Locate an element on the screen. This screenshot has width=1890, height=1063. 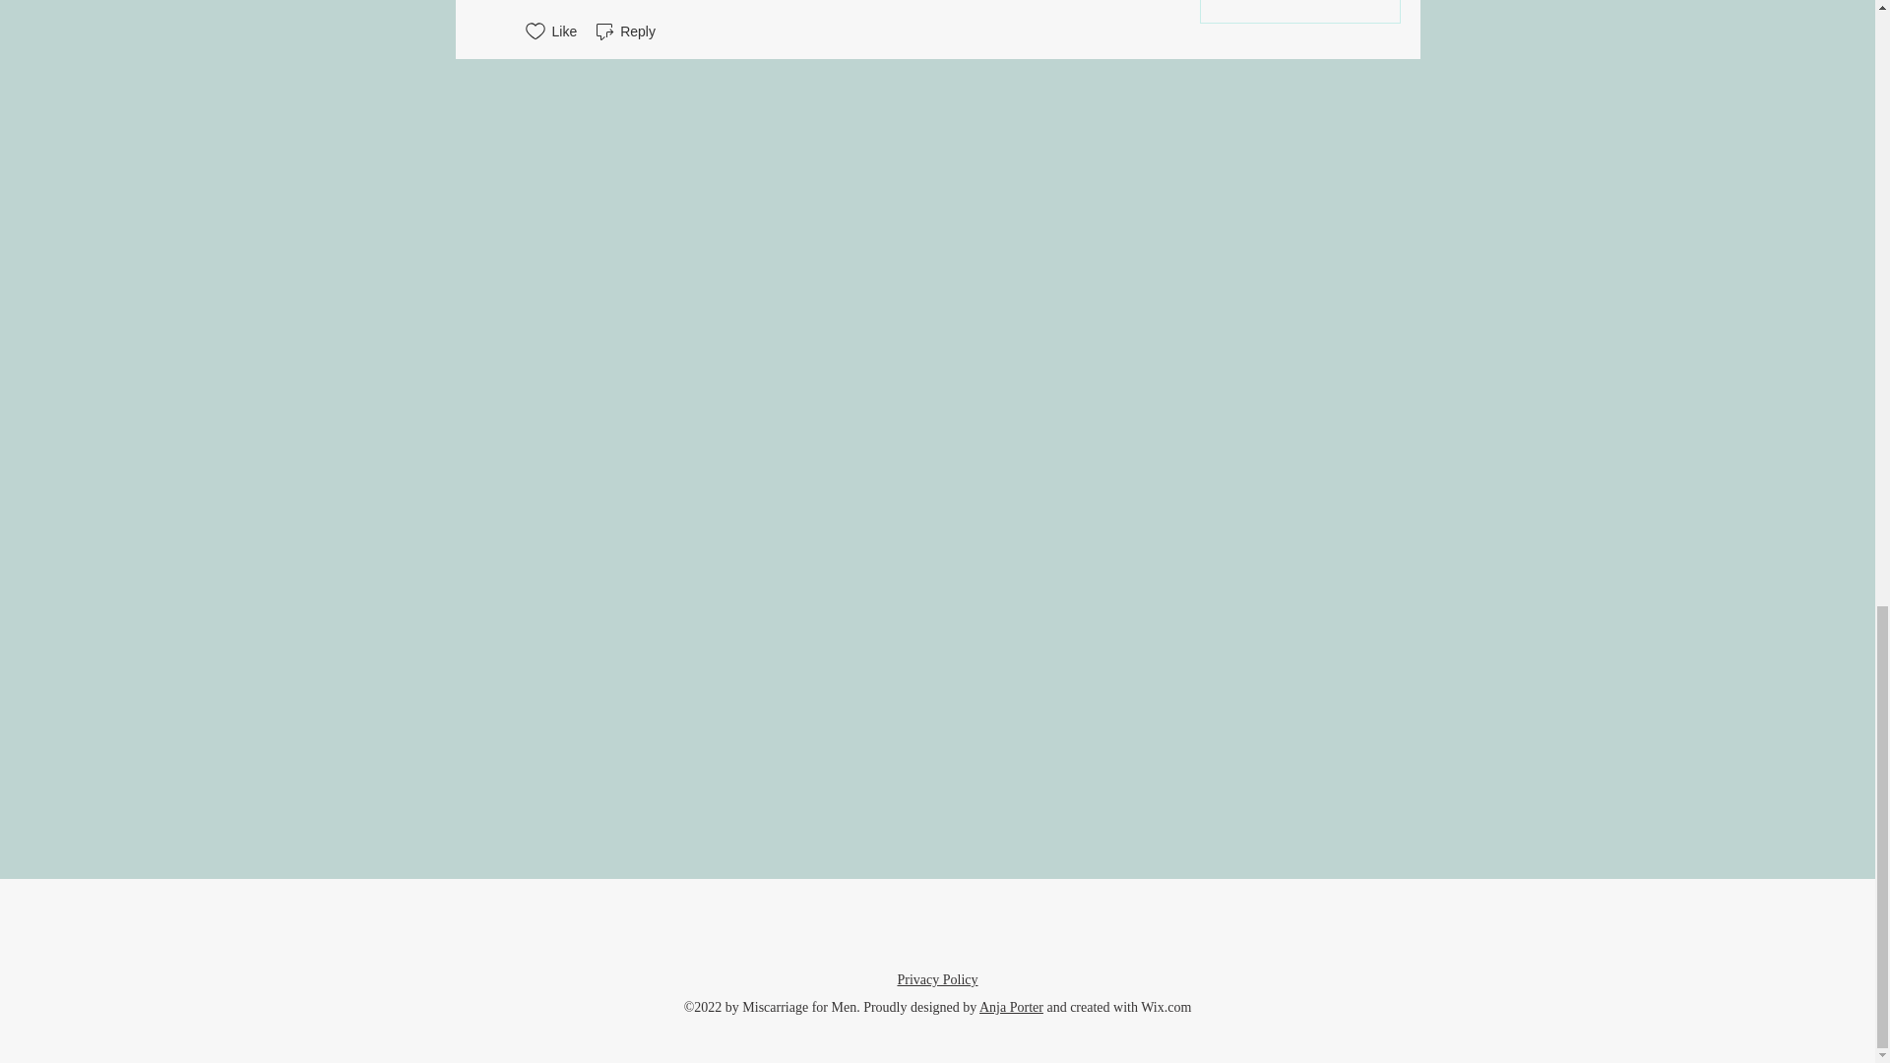
Anja Porter is located at coordinates (1010, 1008).